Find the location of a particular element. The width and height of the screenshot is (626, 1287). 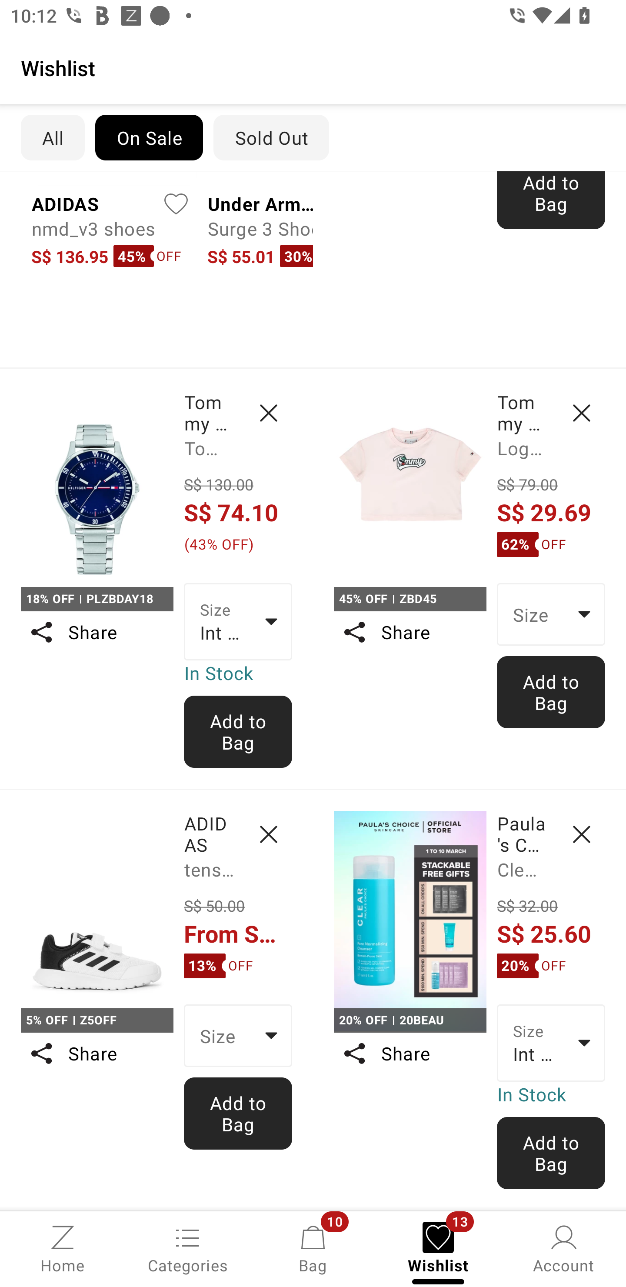

Size is located at coordinates (551, 614).